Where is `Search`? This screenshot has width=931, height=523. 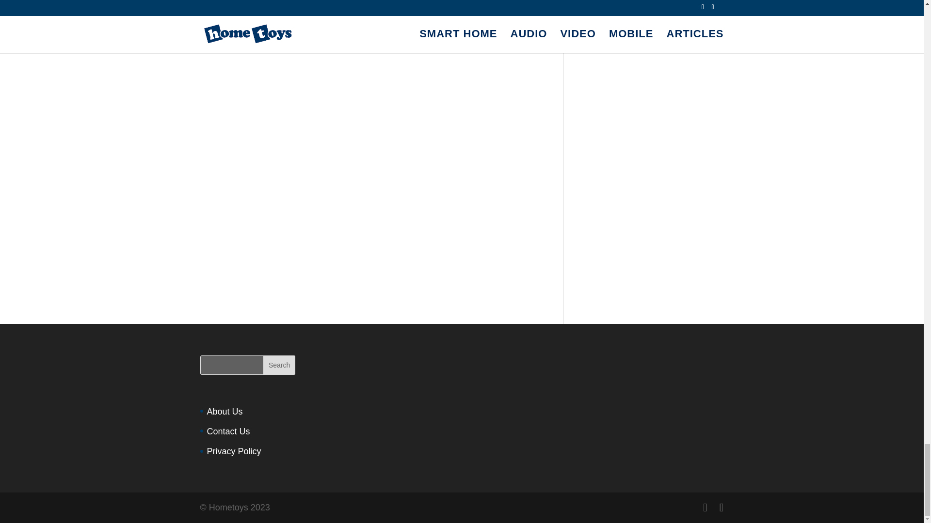 Search is located at coordinates (279, 365).